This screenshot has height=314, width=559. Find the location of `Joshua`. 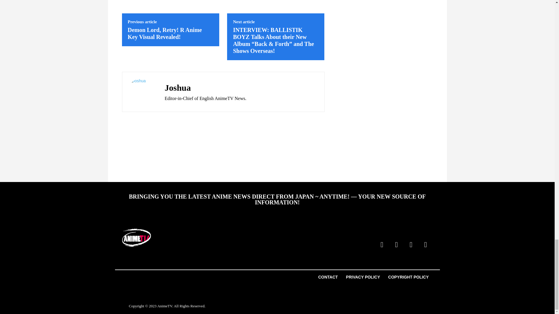

Joshua is located at coordinates (206, 88).